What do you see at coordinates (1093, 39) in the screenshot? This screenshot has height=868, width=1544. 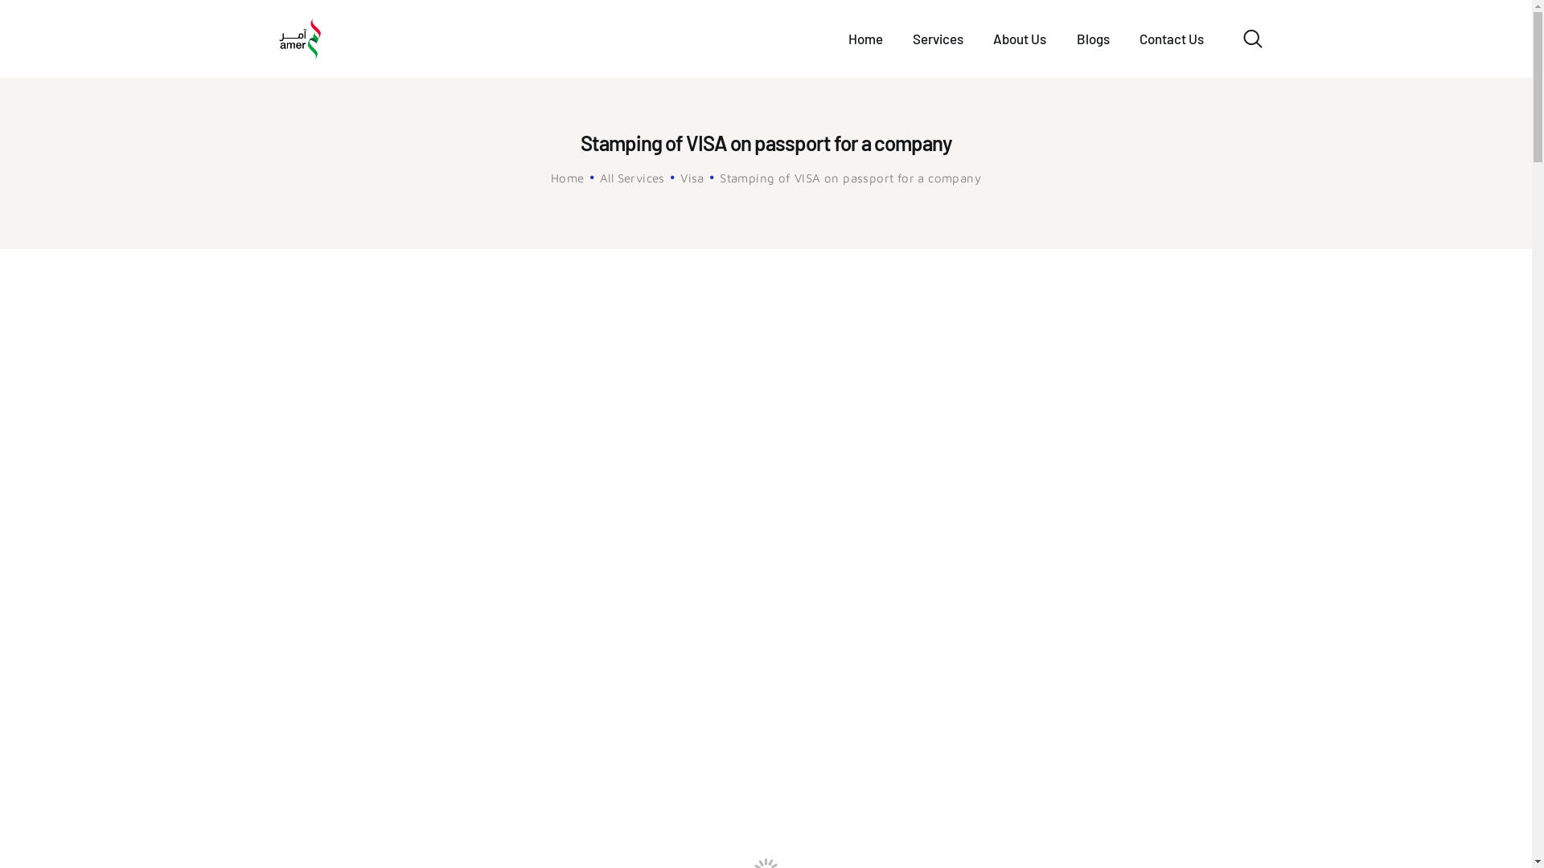 I see `Blogs` at bounding box center [1093, 39].